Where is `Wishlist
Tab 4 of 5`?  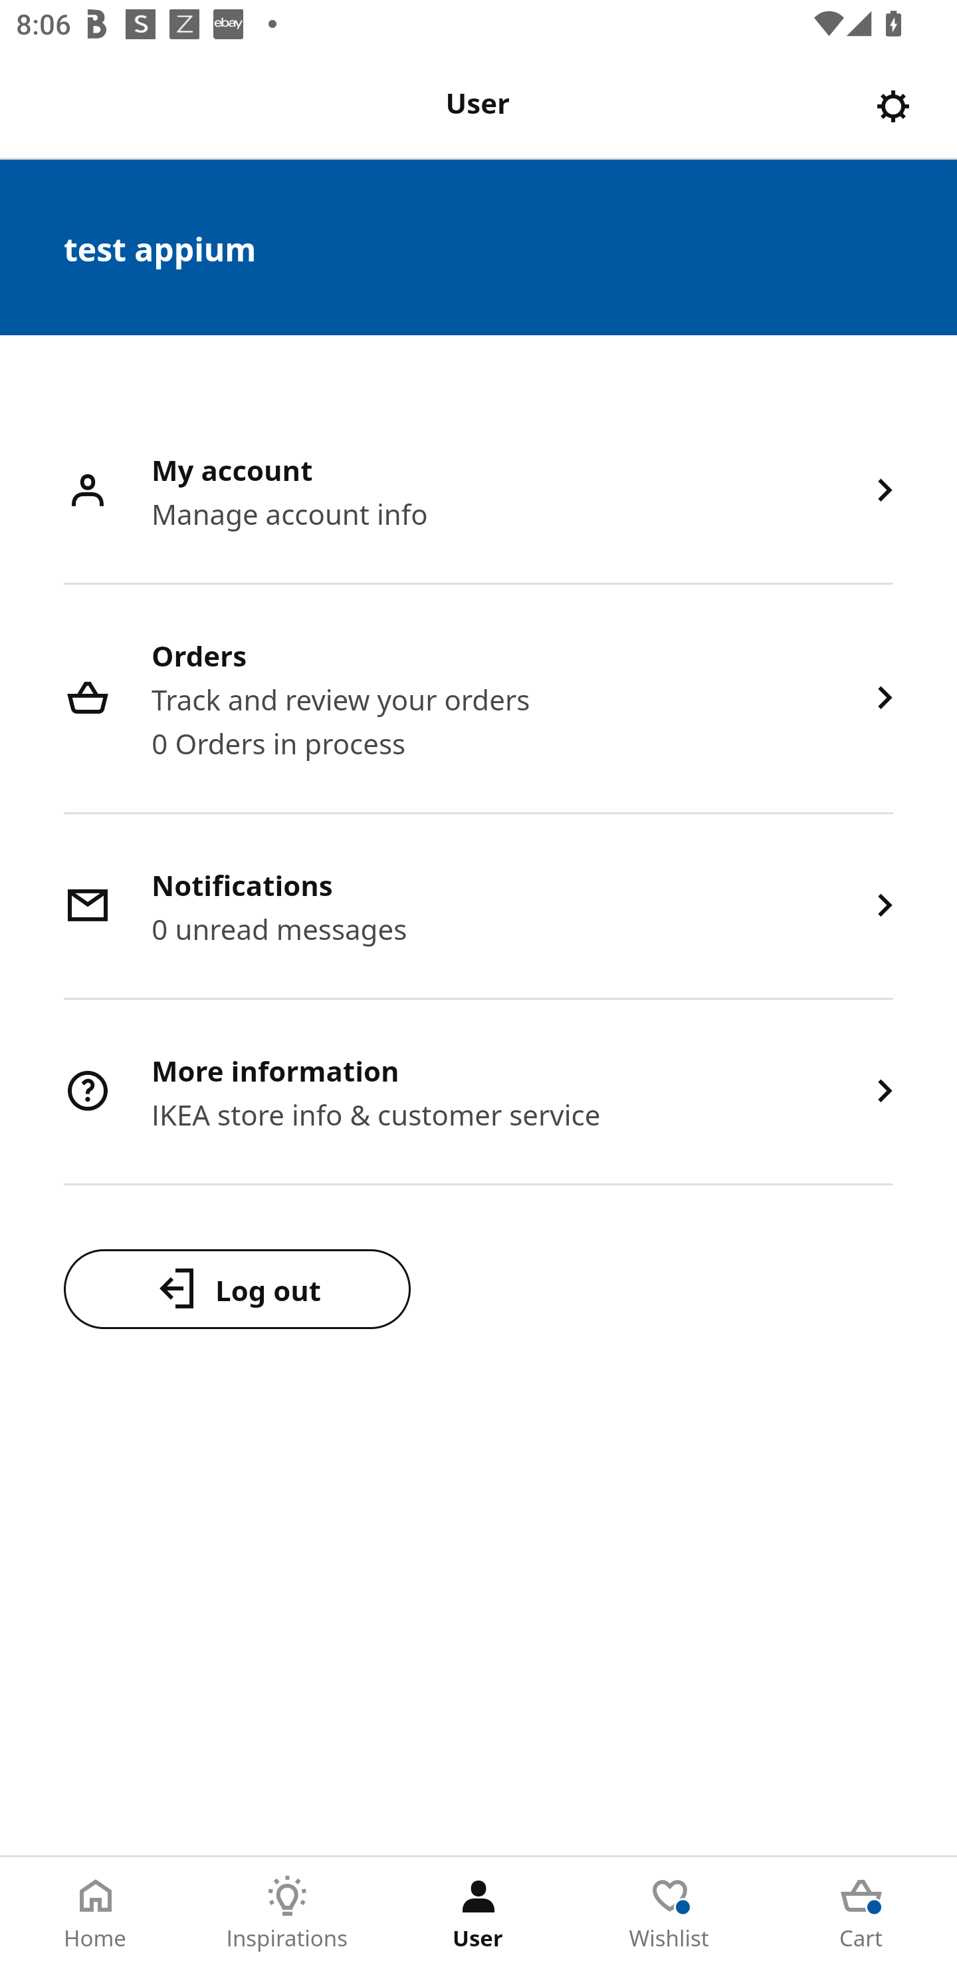 Wishlist
Tab 4 of 5 is located at coordinates (670, 1913).